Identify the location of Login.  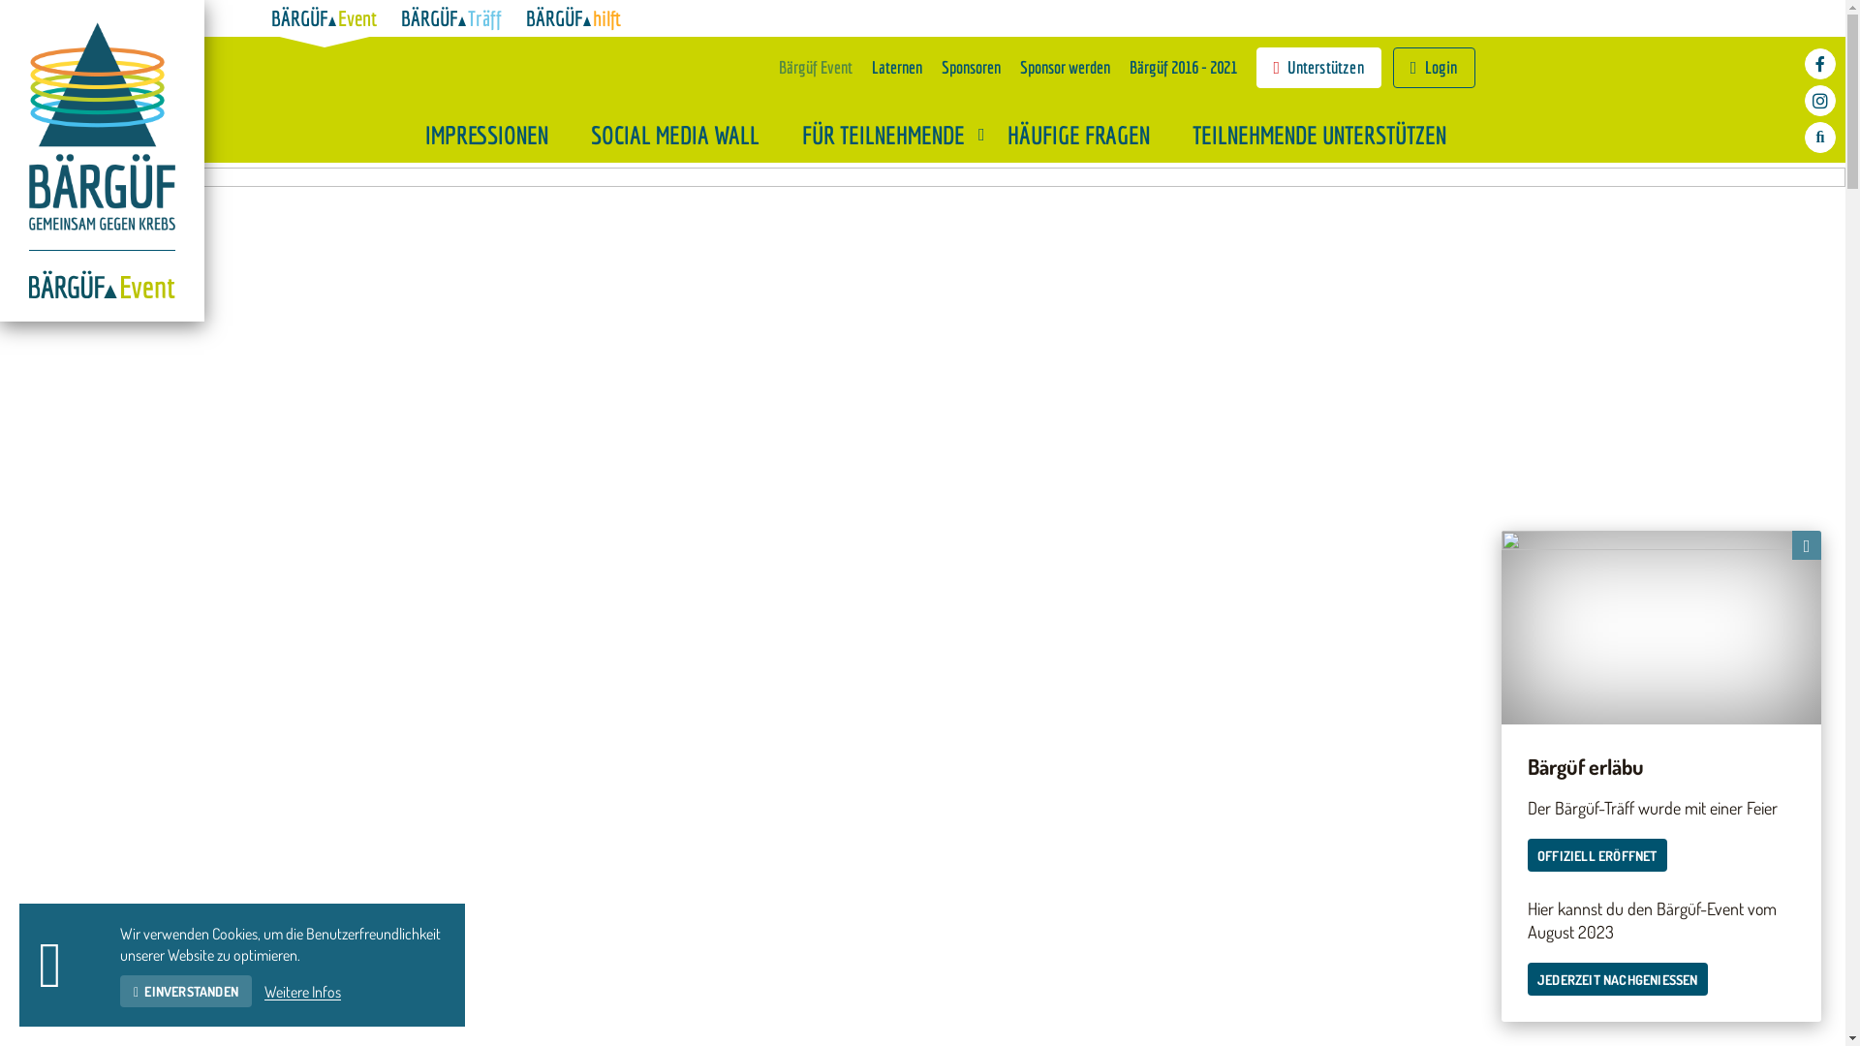
(1434, 68).